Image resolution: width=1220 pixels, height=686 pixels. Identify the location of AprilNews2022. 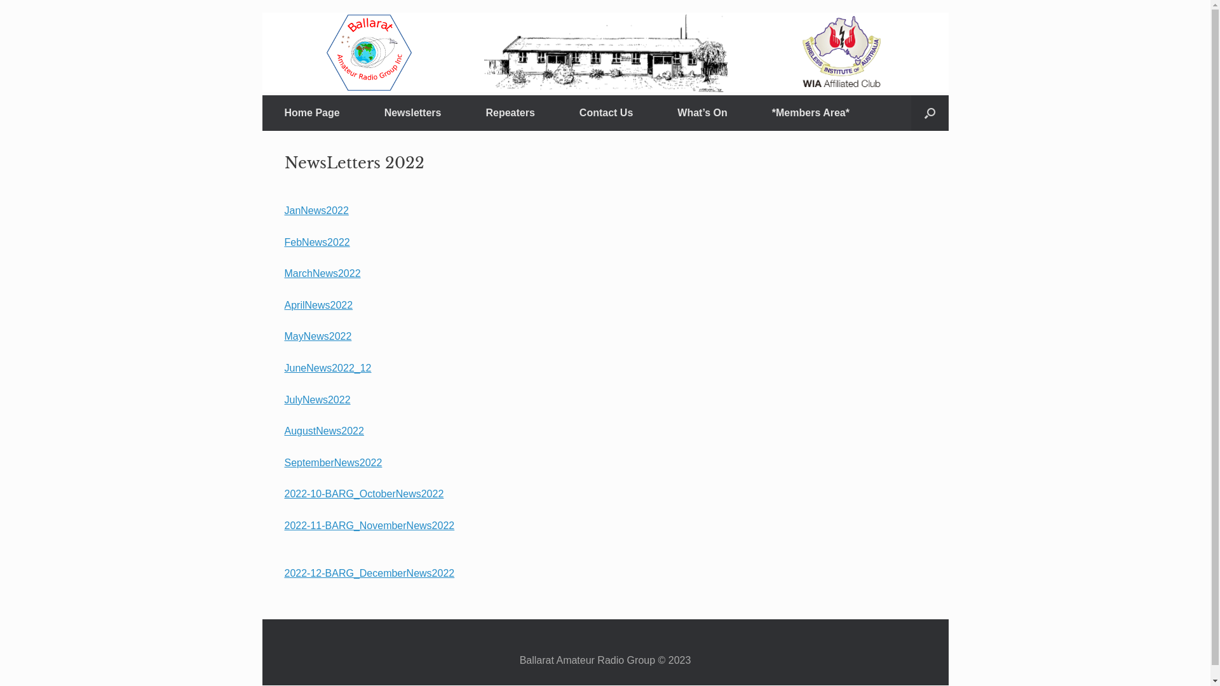
(319, 305).